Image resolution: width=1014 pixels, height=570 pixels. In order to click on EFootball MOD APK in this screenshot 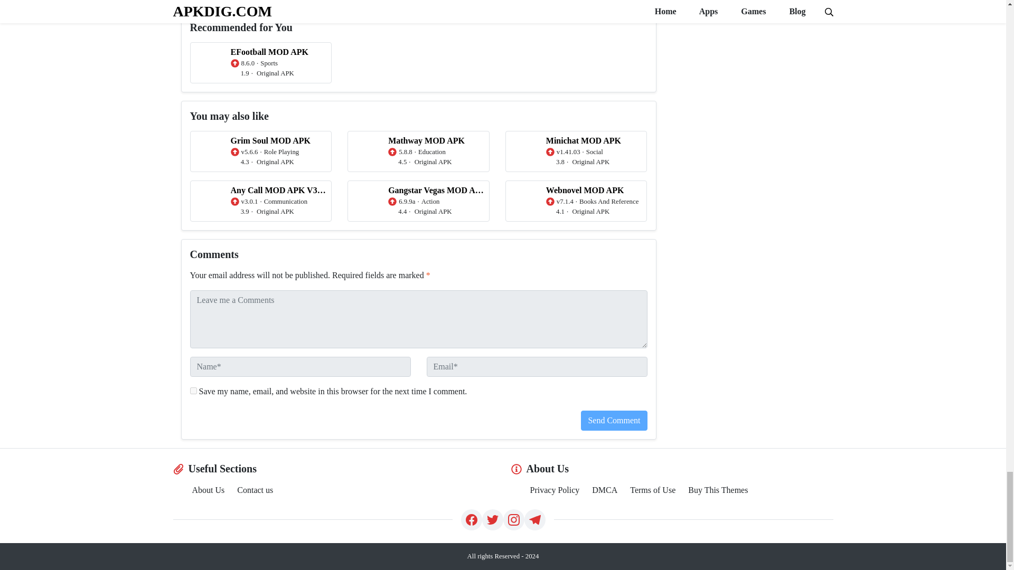, I will do `click(261, 62)`.